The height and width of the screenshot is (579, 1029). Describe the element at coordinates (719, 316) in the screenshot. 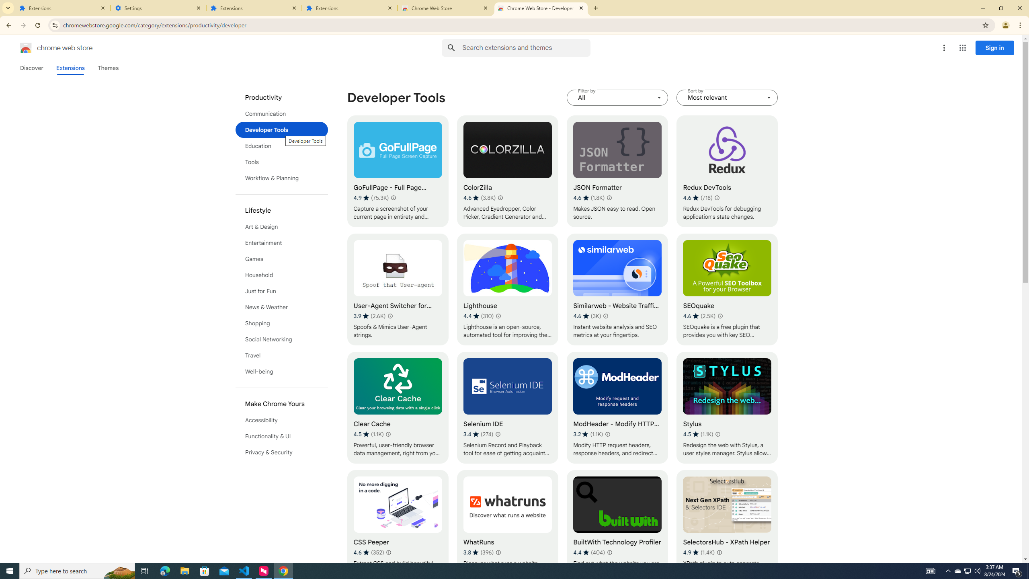

I see `Learn more about results and reviews "SEOquake"` at that location.